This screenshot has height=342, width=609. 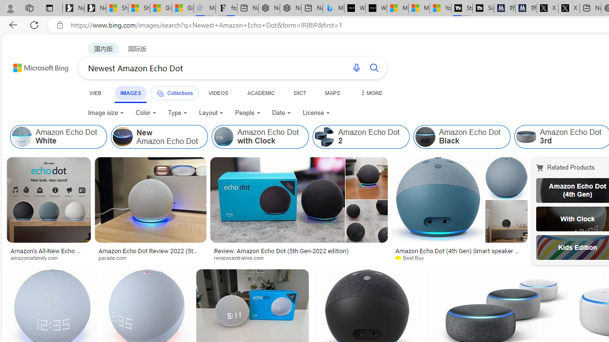 I want to click on Image result for Newest Amazon Echo Dot, so click(x=460, y=200).